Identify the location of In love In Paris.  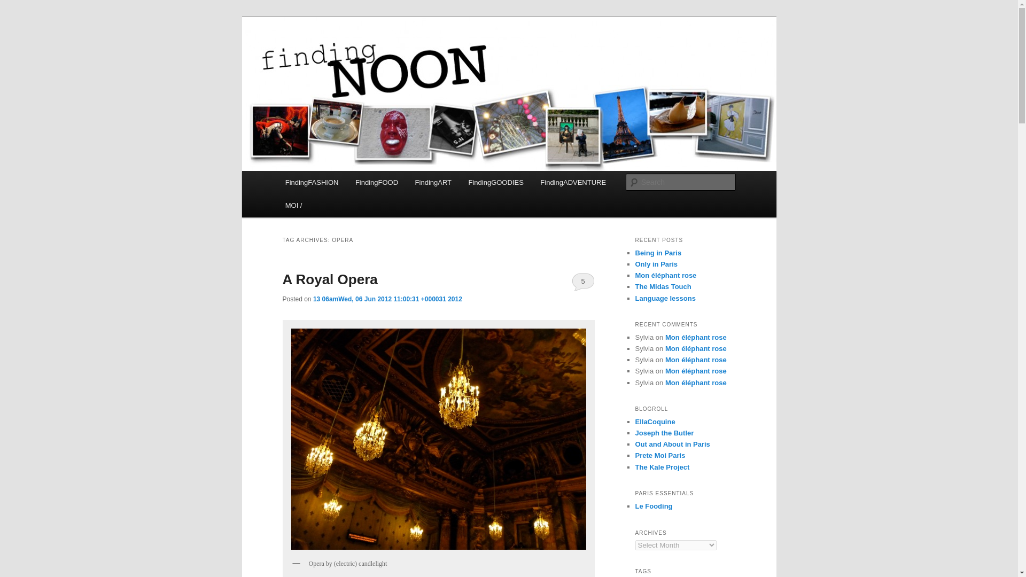
(655, 422).